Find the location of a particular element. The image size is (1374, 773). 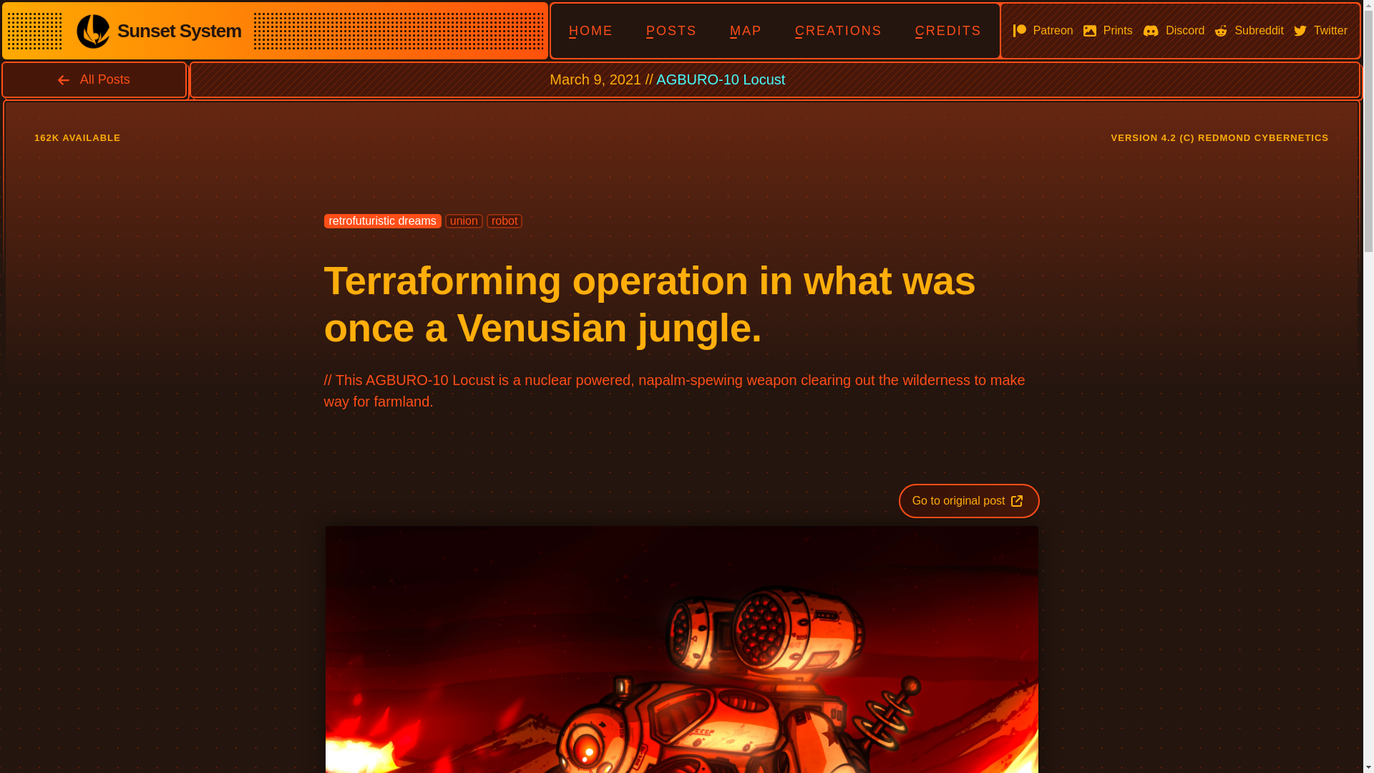

Go to original post is located at coordinates (969, 501).